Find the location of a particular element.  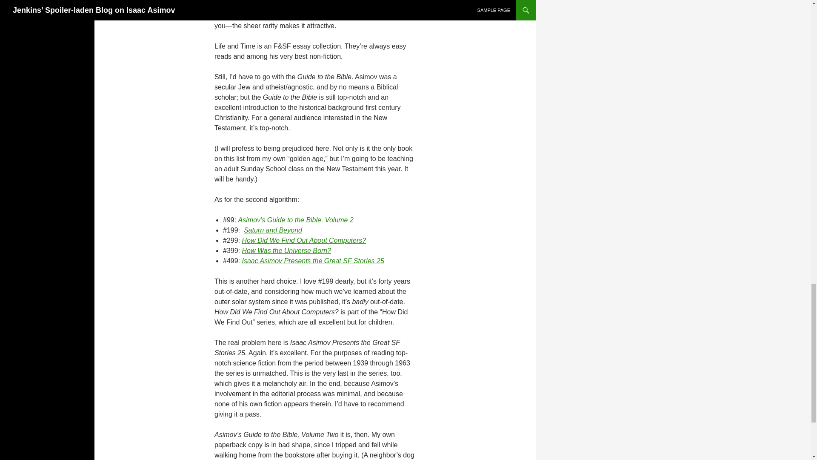

Isaac Asimov Presents the Great SF Stories 25 is located at coordinates (313, 261).